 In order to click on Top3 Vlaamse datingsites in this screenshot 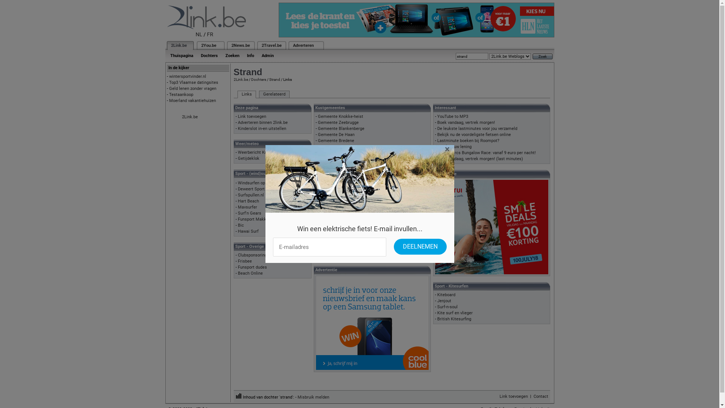, I will do `click(194, 82)`.